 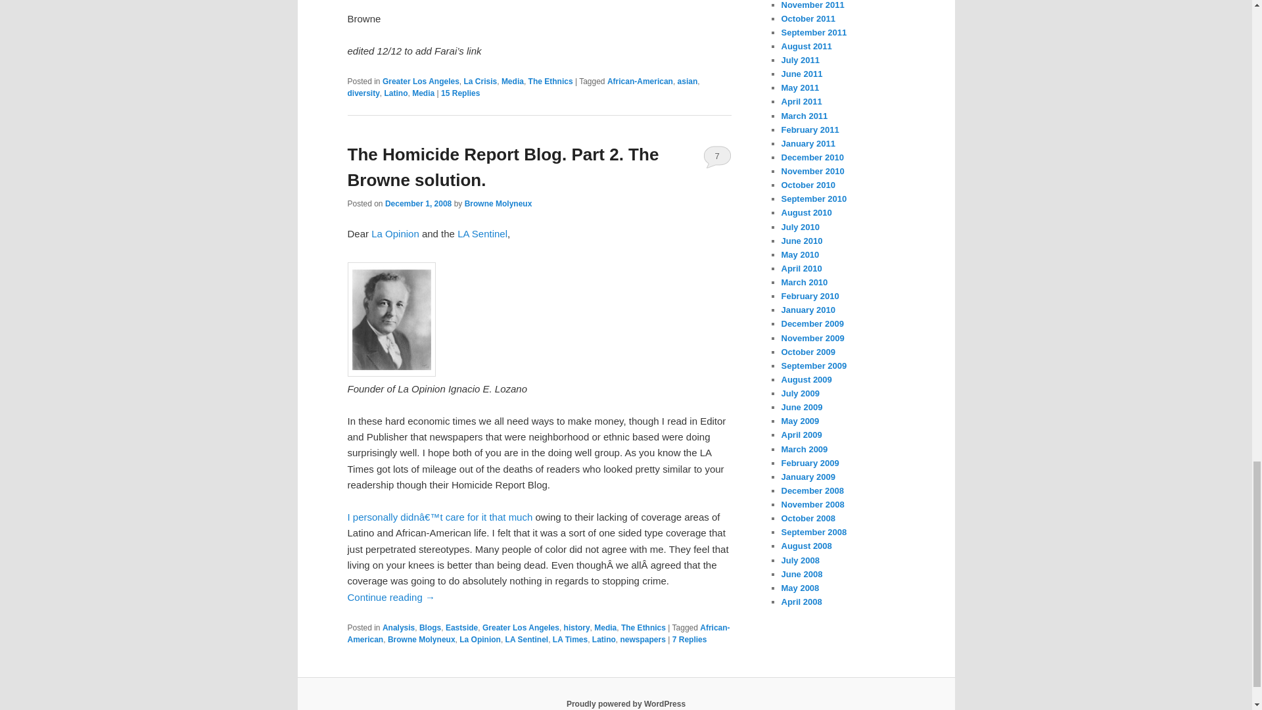 What do you see at coordinates (480, 81) in the screenshot?
I see `La Crisis` at bounding box center [480, 81].